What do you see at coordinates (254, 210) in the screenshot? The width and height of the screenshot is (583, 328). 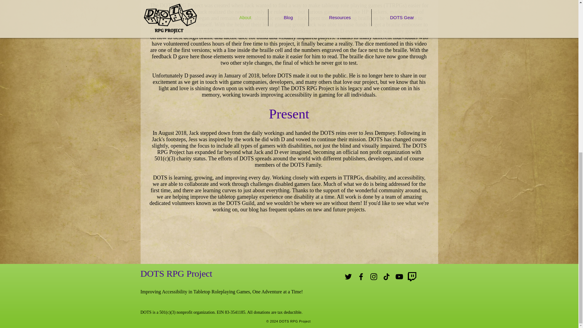 I see `blog` at bounding box center [254, 210].